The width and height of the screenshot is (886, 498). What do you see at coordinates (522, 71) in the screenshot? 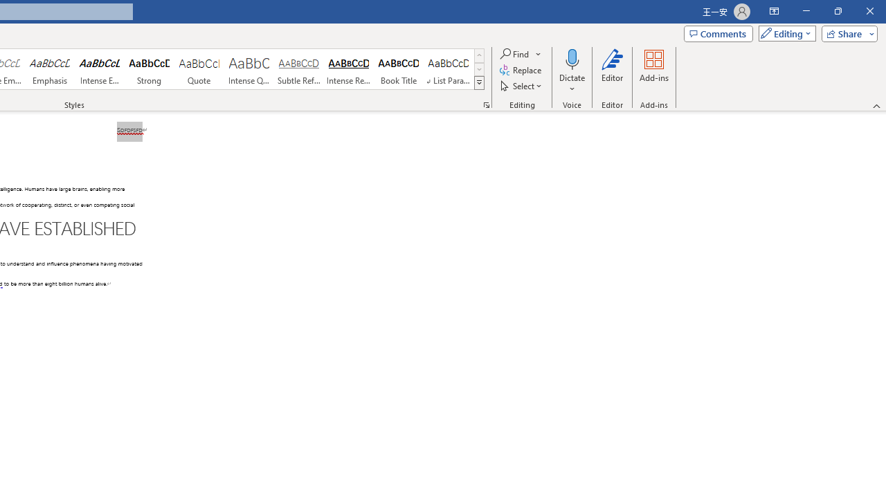
I see `Replace...` at bounding box center [522, 71].